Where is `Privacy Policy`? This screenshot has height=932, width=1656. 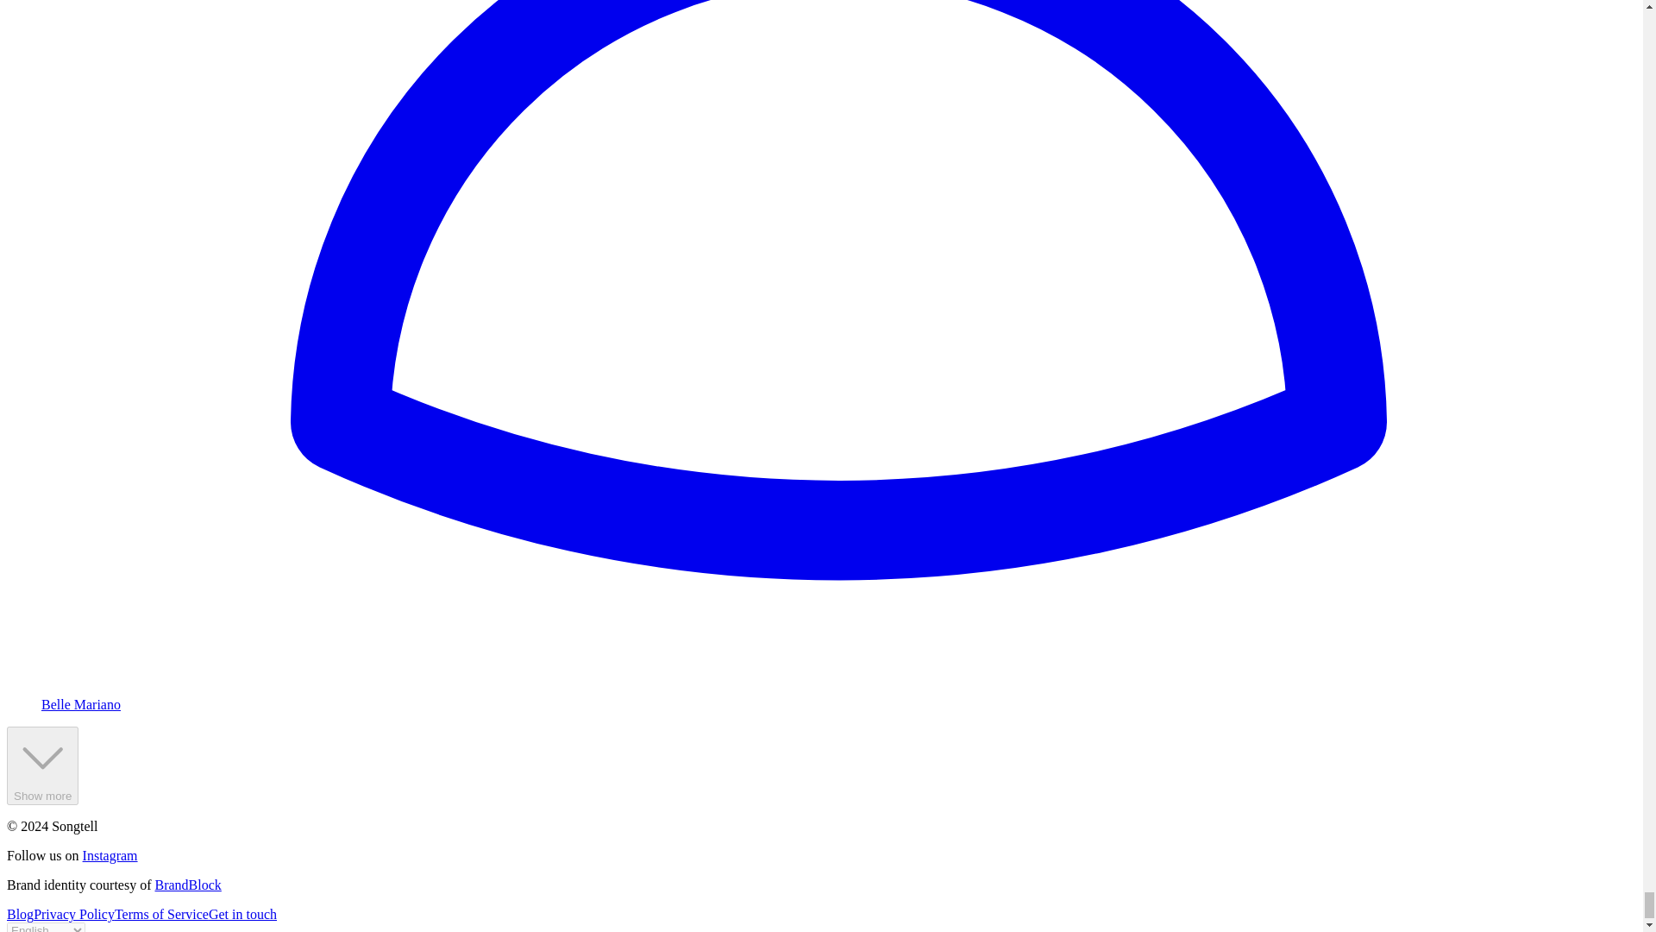
Privacy Policy is located at coordinates (73, 914).